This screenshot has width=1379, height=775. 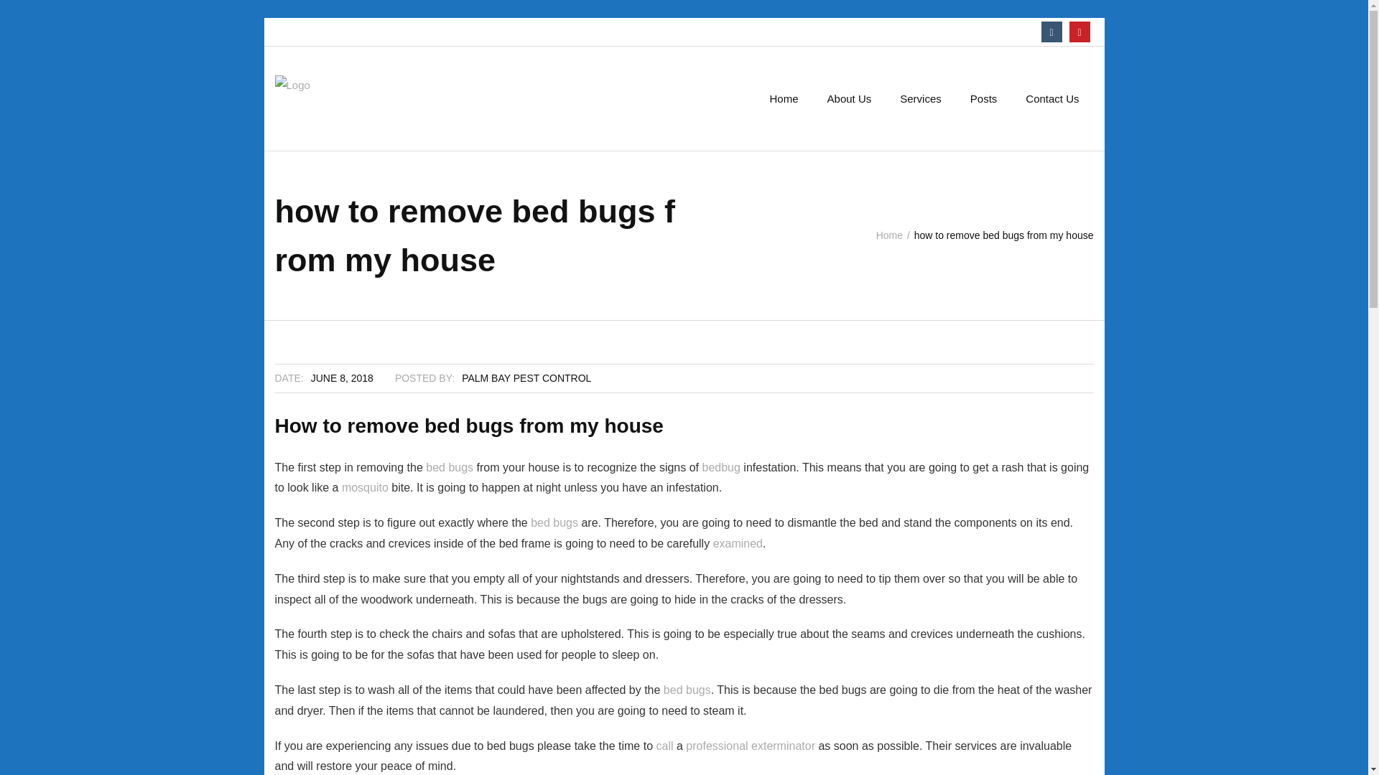 I want to click on PALM BAY PEST CONTROL, so click(x=526, y=377).